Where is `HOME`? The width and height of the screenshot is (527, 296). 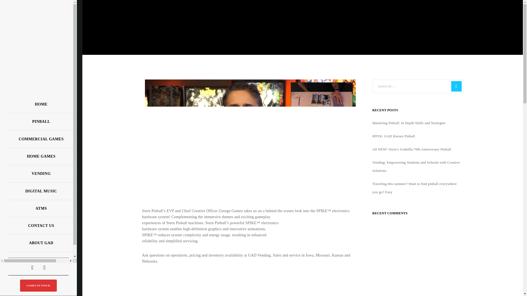 HOME is located at coordinates (41, 104).